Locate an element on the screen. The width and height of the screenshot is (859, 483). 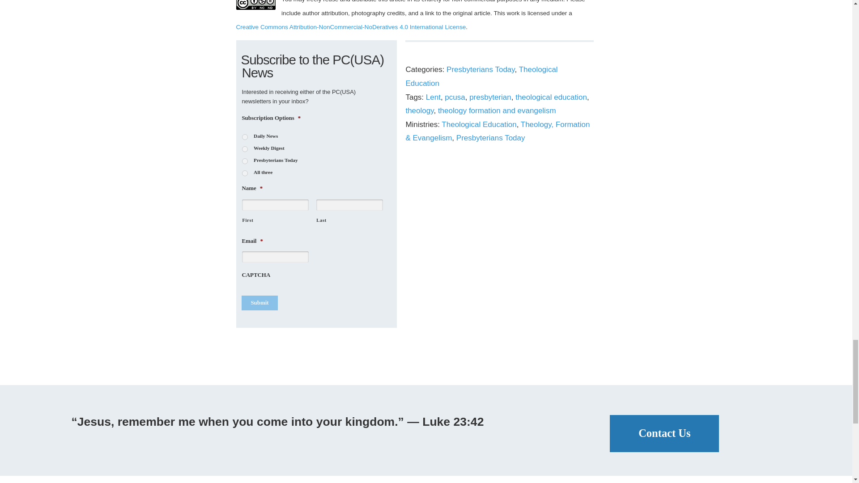
Submit is located at coordinates (259, 303).